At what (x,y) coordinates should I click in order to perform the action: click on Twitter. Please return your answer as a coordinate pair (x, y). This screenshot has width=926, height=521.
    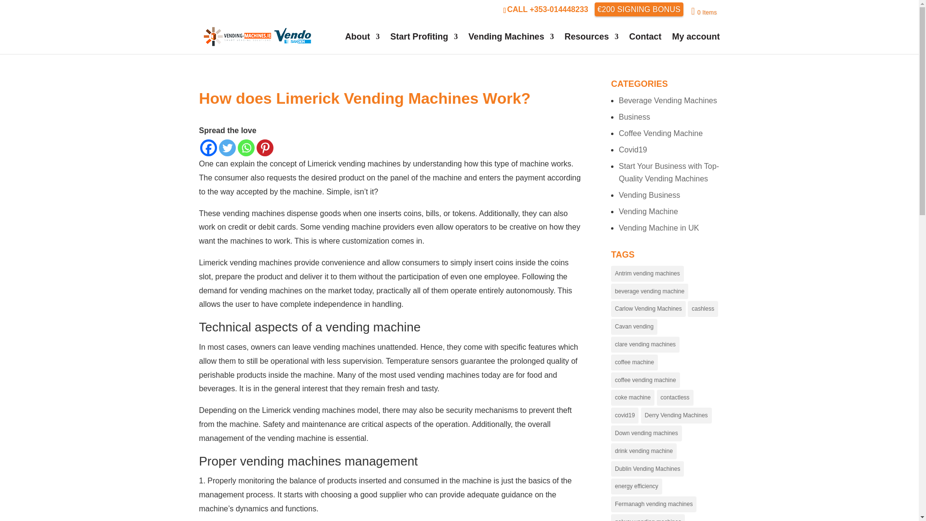
    Looking at the image, I should click on (227, 148).